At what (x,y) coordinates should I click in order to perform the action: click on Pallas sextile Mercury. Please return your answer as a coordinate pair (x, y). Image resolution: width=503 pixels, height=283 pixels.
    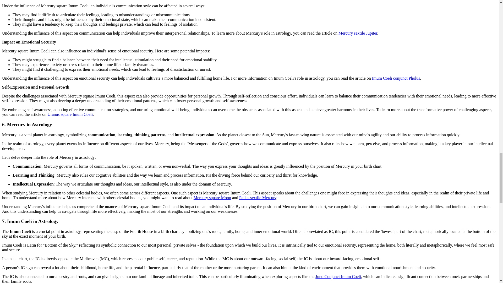
    Looking at the image, I should click on (258, 198).